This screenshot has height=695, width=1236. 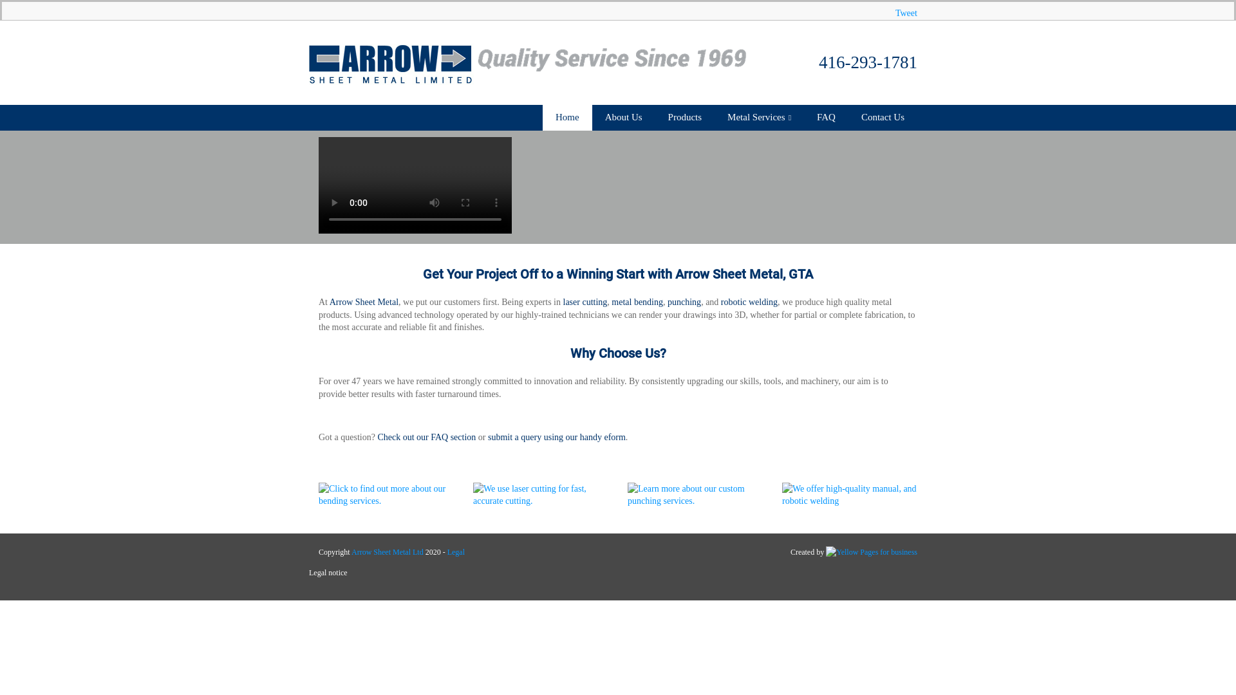 What do you see at coordinates (623, 118) in the screenshot?
I see `About Us` at bounding box center [623, 118].